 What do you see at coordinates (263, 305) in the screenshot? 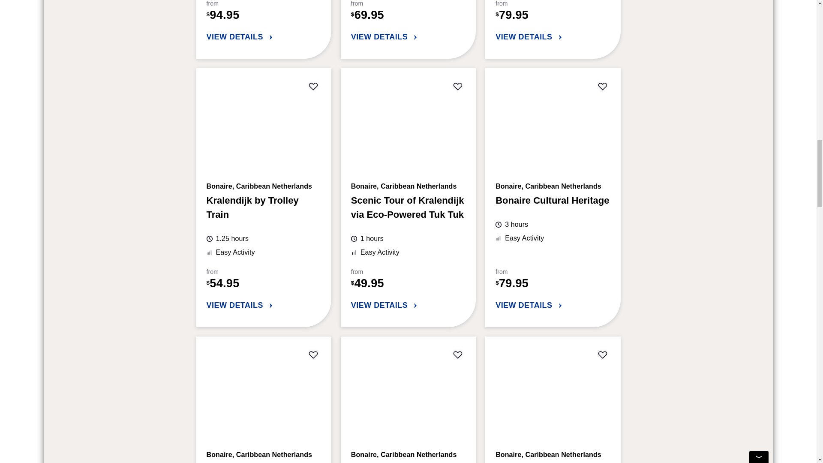
I see `VIEW DETAILS` at bounding box center [263, 305].